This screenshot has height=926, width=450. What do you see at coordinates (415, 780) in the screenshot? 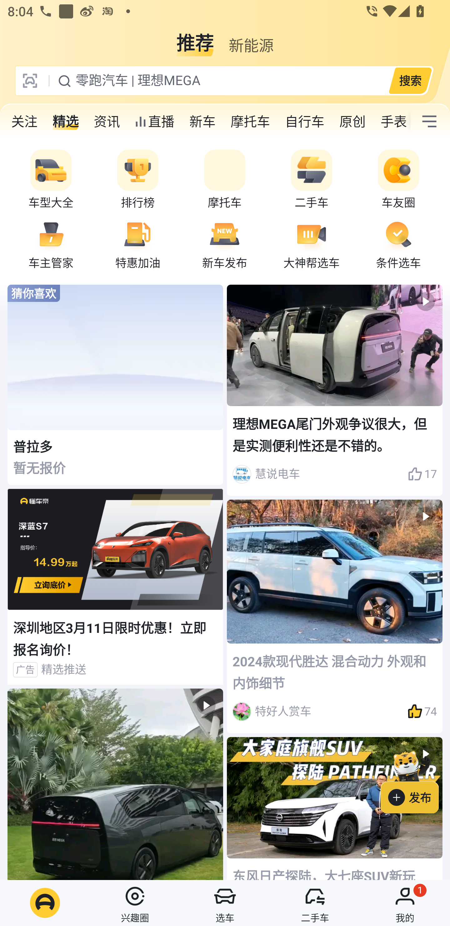
I see `发布` at bounding box center [415, 780].